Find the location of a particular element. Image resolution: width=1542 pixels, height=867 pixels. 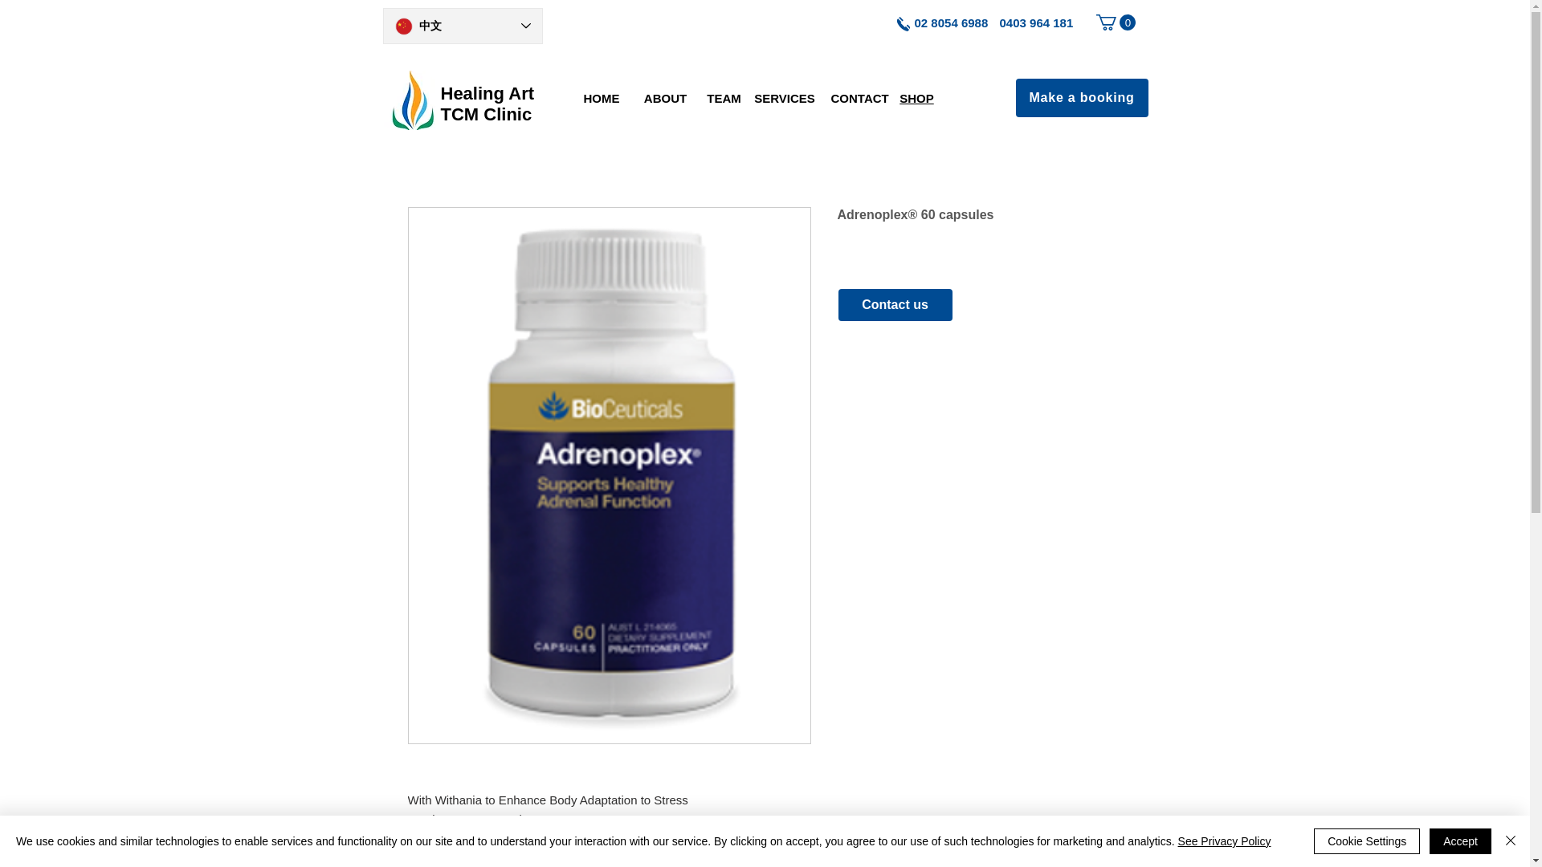

Accept is located at coordinates (1460, 841).